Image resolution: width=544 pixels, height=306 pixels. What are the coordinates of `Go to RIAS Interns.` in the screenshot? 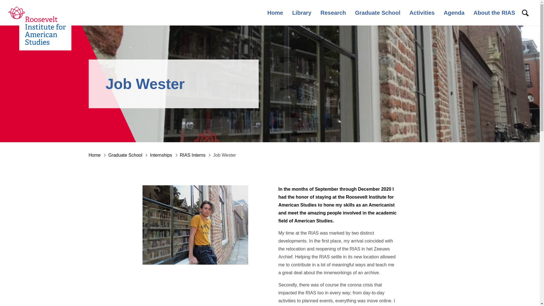 It's located at (197, 155).